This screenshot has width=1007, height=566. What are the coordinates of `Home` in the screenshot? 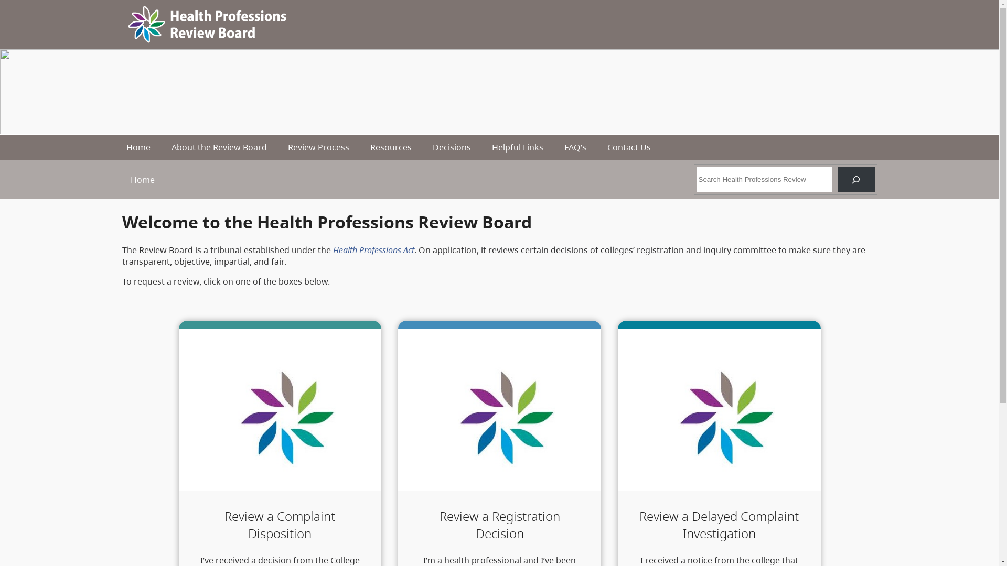 It's located at (138, 147).